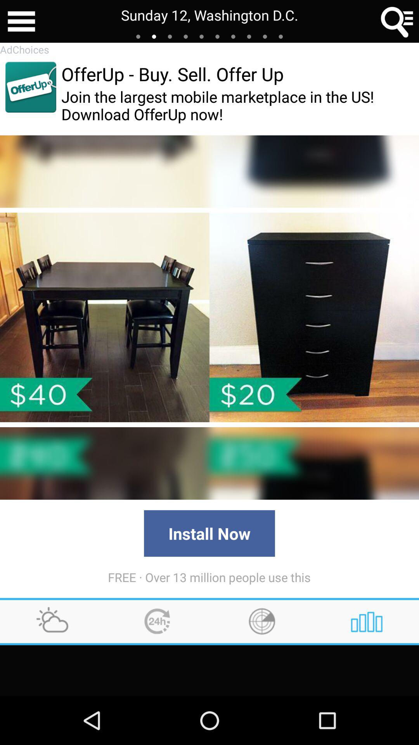  Describe the element at coordinates (21, 21) in the screenshot. I see `view the main menu` at that location.